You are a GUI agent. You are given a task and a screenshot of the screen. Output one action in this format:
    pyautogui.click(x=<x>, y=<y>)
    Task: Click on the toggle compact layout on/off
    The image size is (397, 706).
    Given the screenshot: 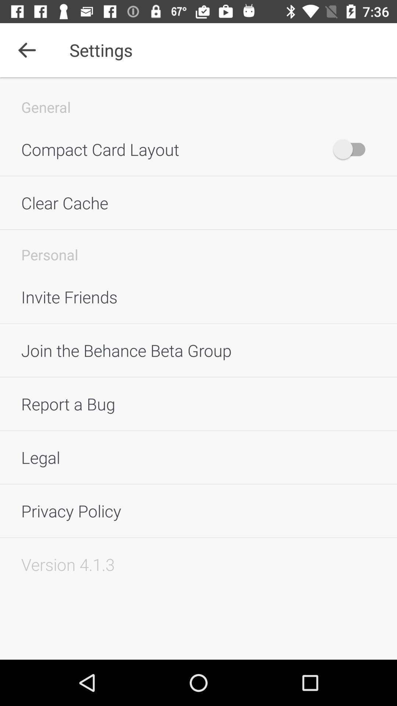 What is the action you would take?
    pyautogui.click(x=353, y=149)
    